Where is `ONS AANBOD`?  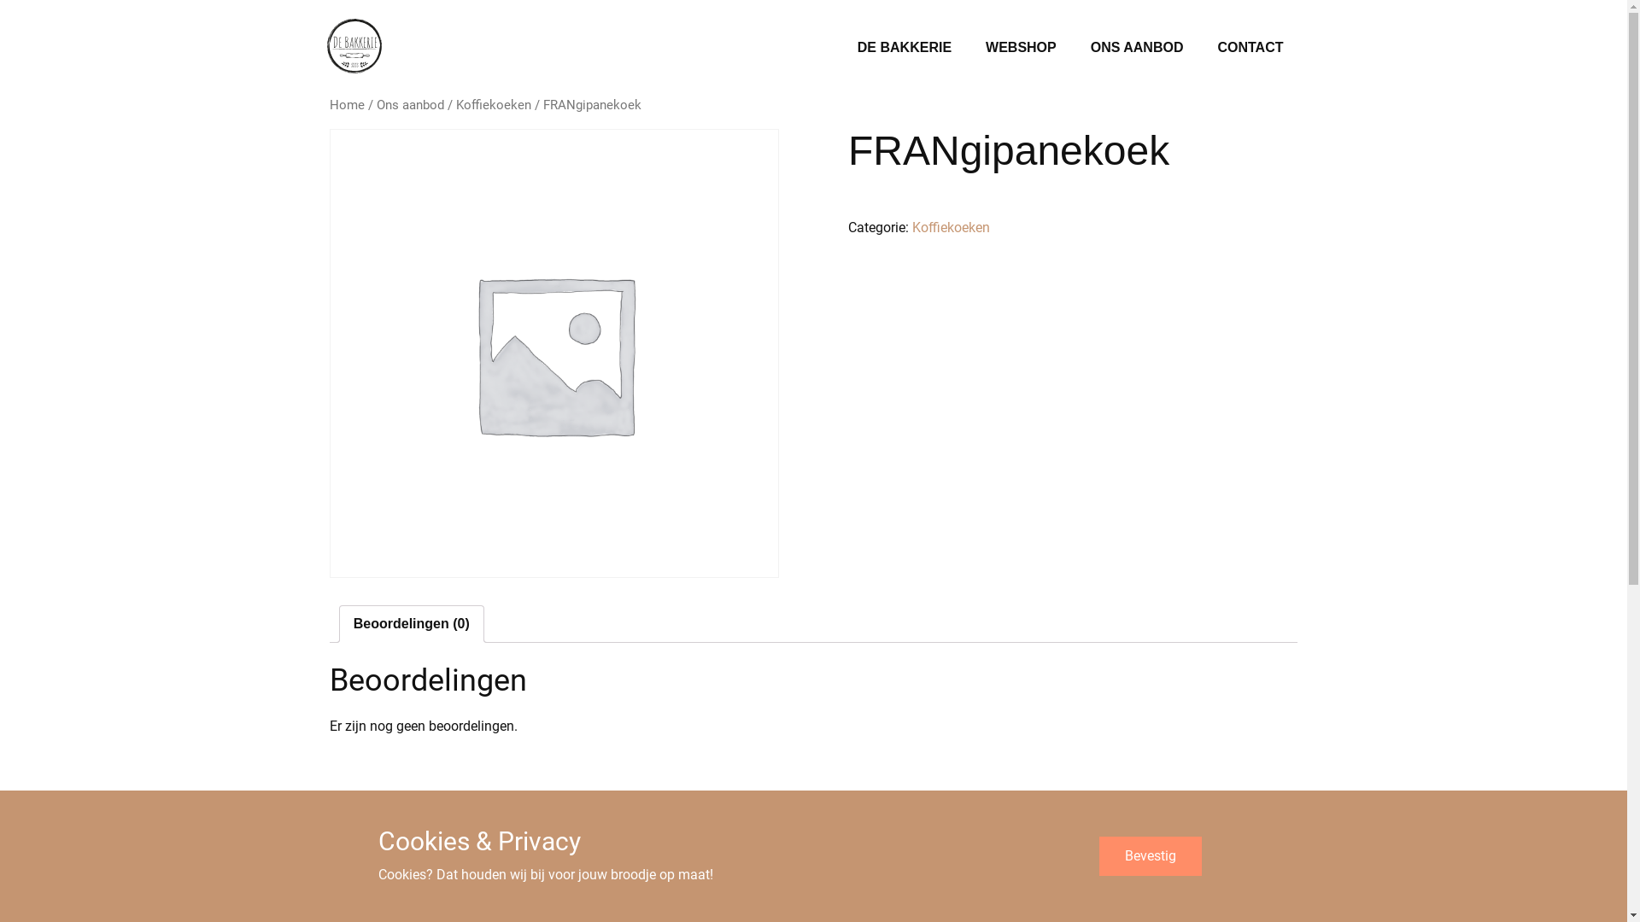 ONS AANBOD is located at coordinates (1138, 48).